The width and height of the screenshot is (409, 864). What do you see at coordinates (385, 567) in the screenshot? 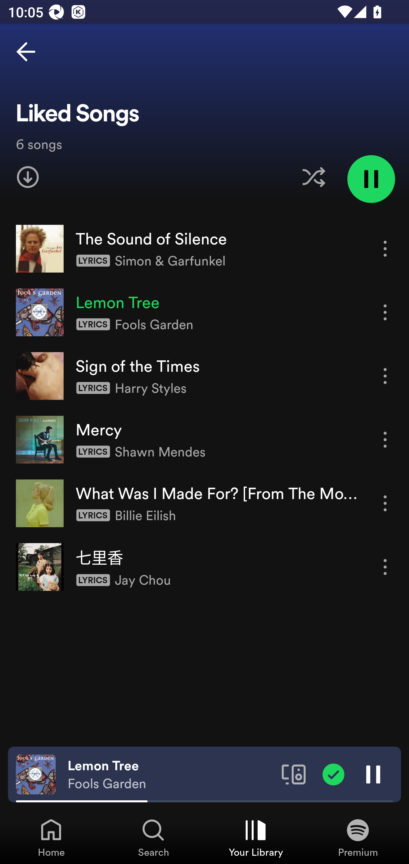
I see `More options for song 七里香` at bounding box center [385, 567].